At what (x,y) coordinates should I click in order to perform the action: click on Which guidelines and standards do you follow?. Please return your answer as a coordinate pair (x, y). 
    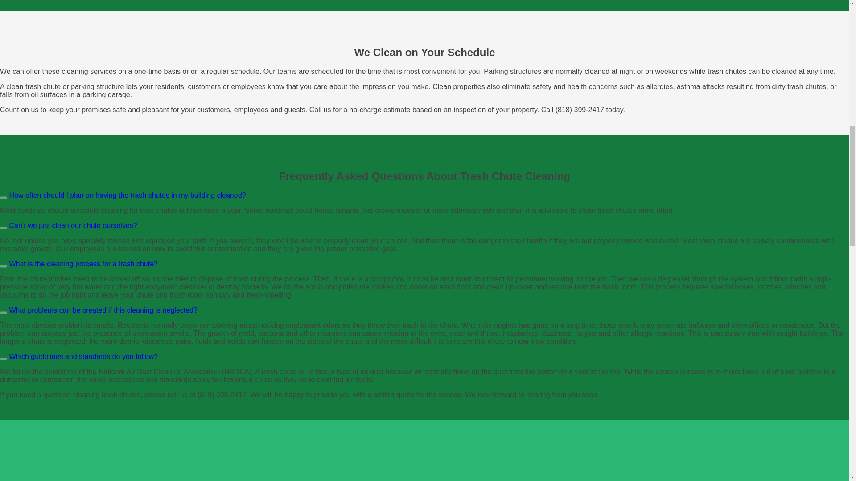
    Looking at the image, I should click on (78, 356).